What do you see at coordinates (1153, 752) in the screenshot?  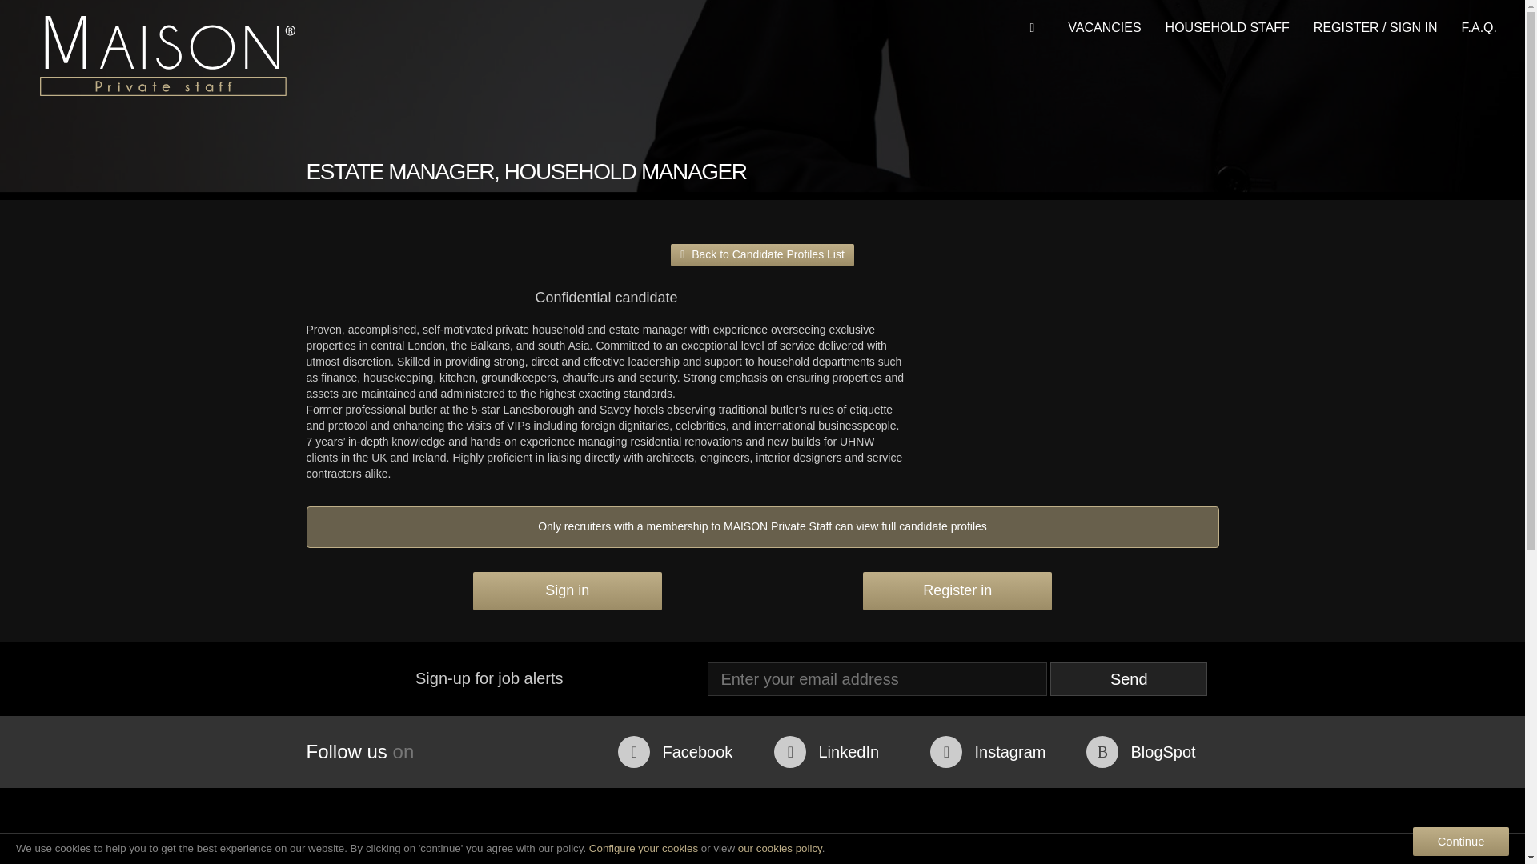 I see `BlogSpot` at bounding box center [1153, 752].